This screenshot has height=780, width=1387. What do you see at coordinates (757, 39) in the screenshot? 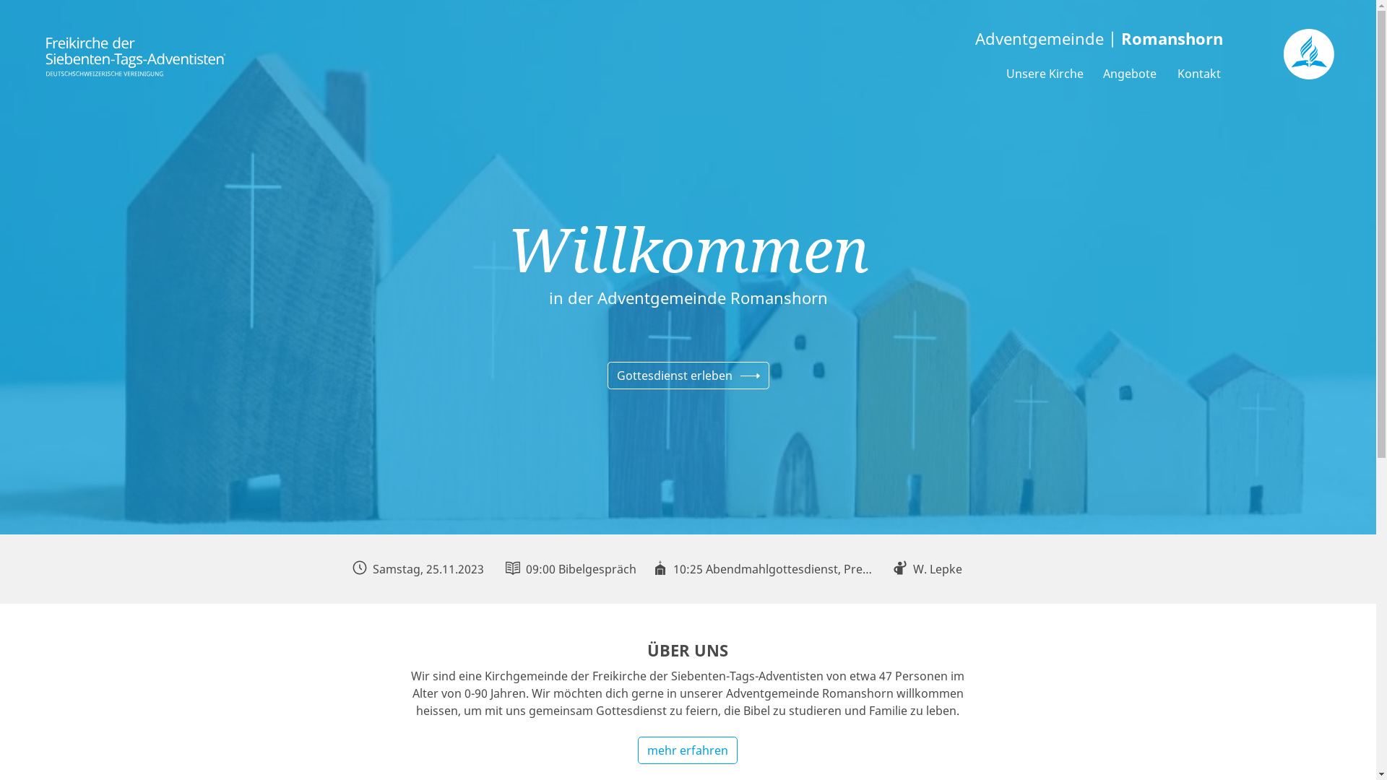
I see `Adventgemeinde |` at bounding box center [757, 39].